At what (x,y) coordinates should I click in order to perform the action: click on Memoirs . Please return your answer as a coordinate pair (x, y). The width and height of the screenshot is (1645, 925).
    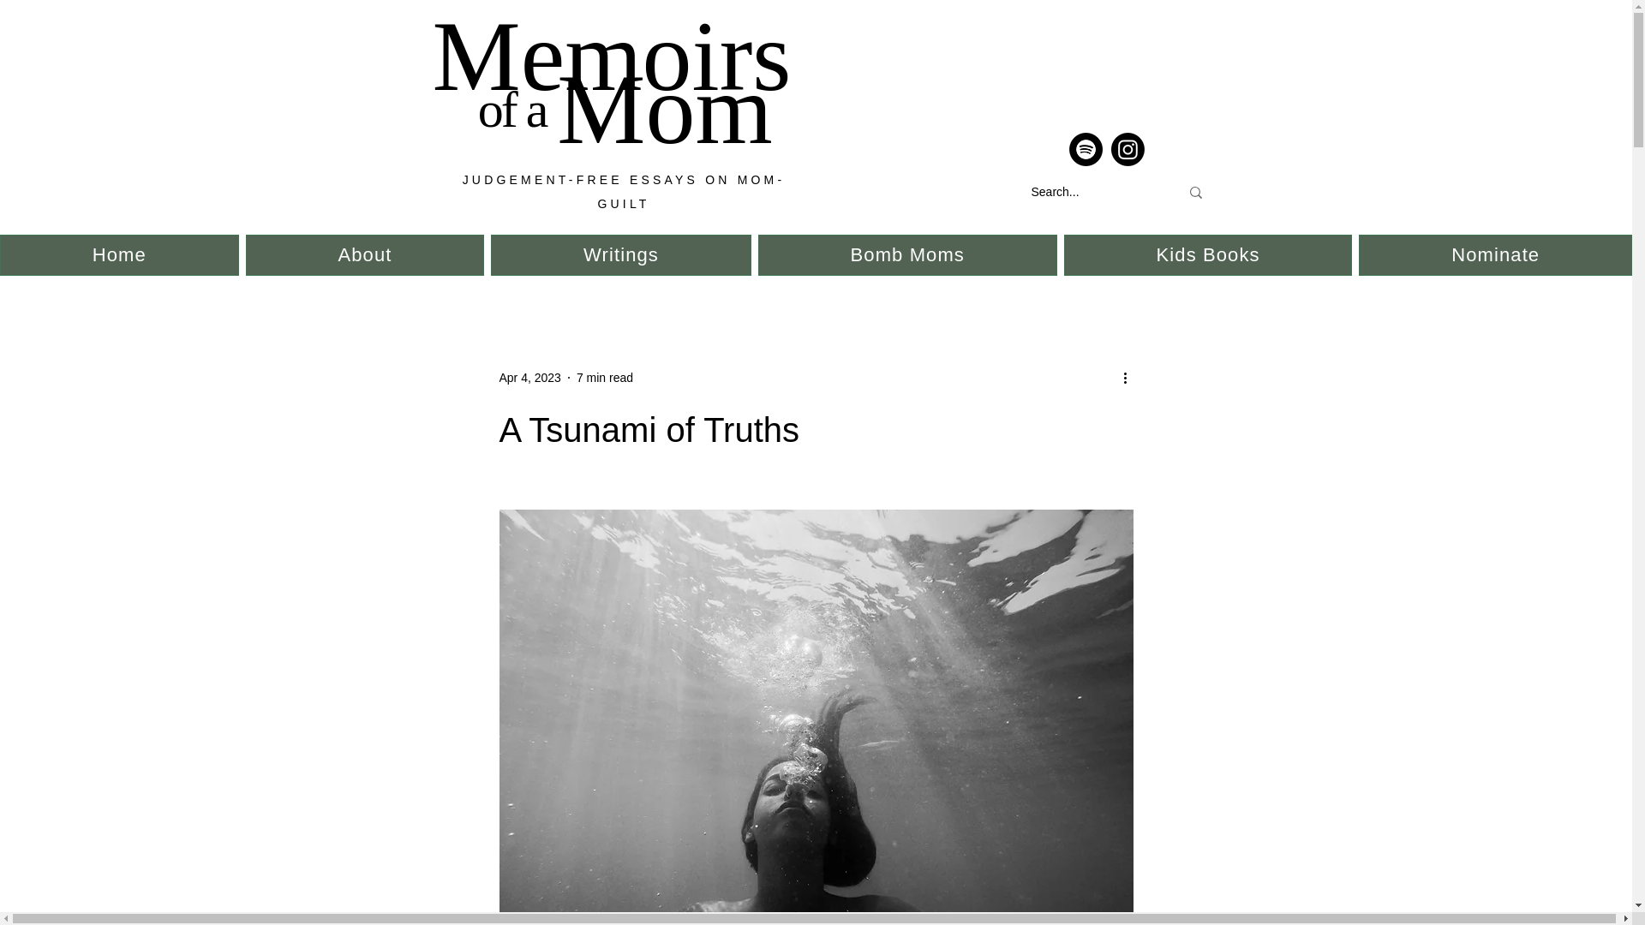
    Looking at the image, I should click on (624, 57).